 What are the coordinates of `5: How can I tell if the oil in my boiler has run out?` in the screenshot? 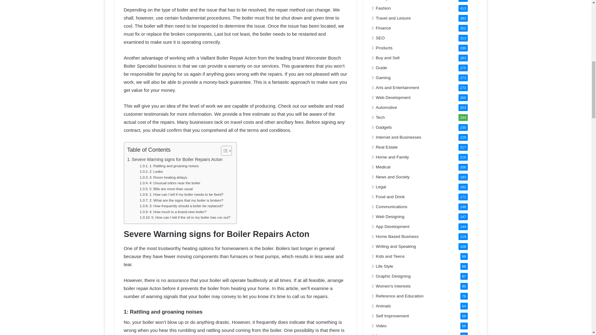 It's located at (185, 217).